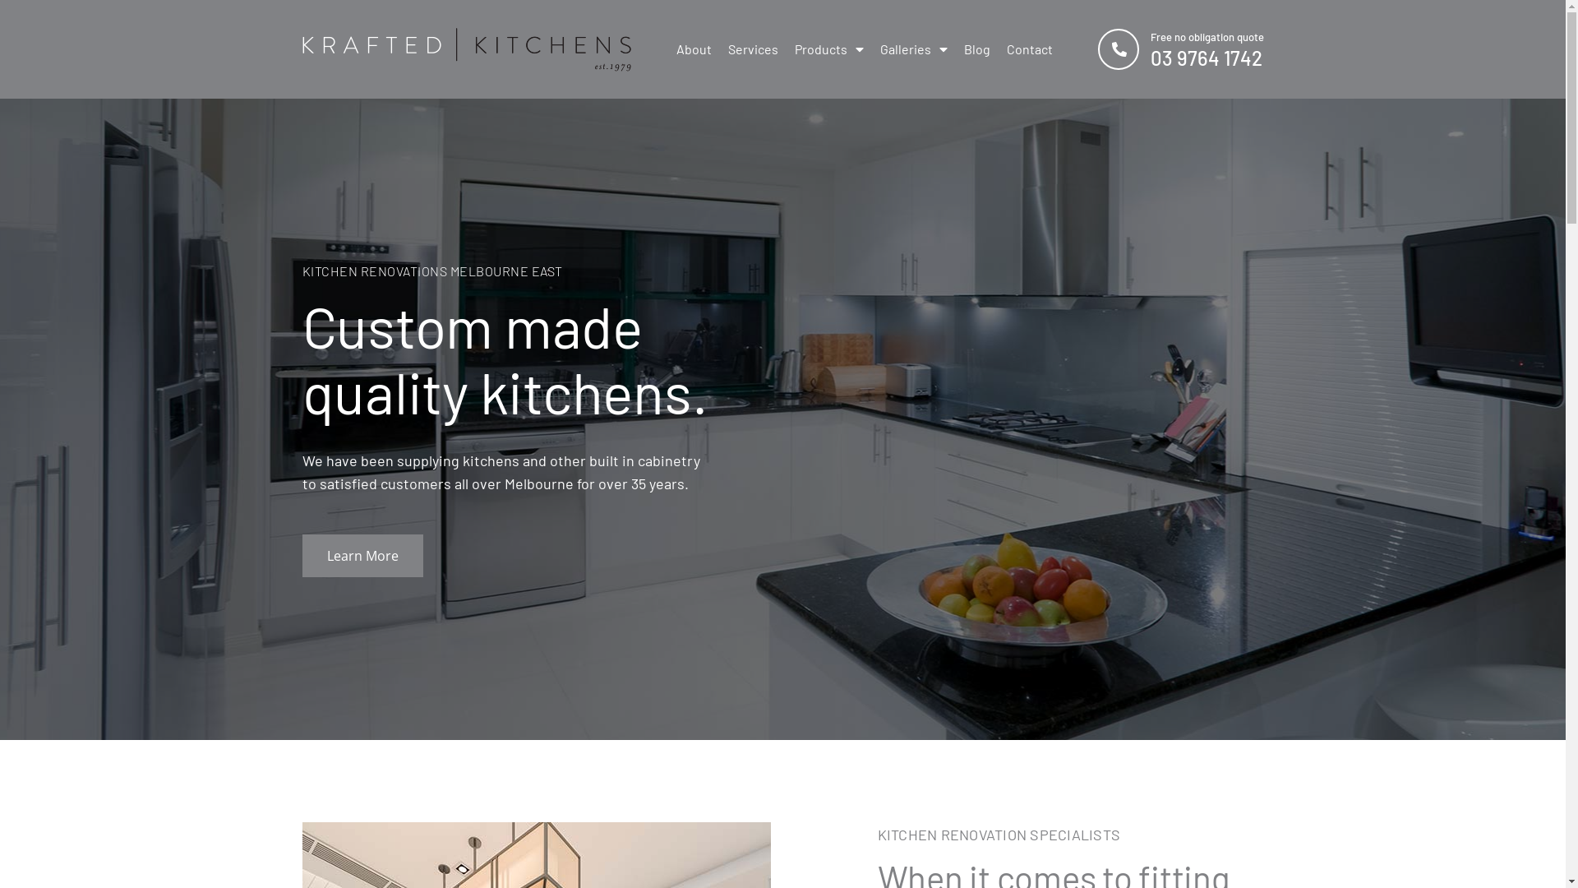 This screenshot has height=888, width=1578. I want to click on 03 9764 1742, so click(1207, 58).